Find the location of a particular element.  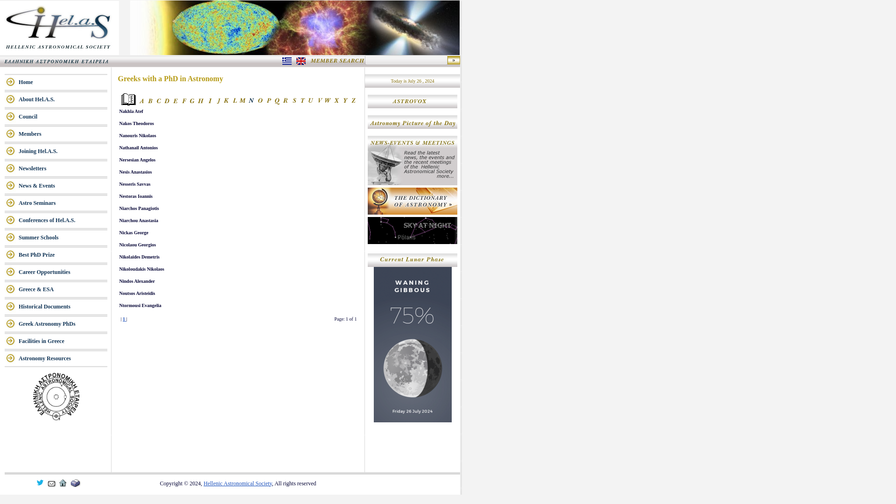

Joining Hel.A.S. is located at coordinates (63, 151).